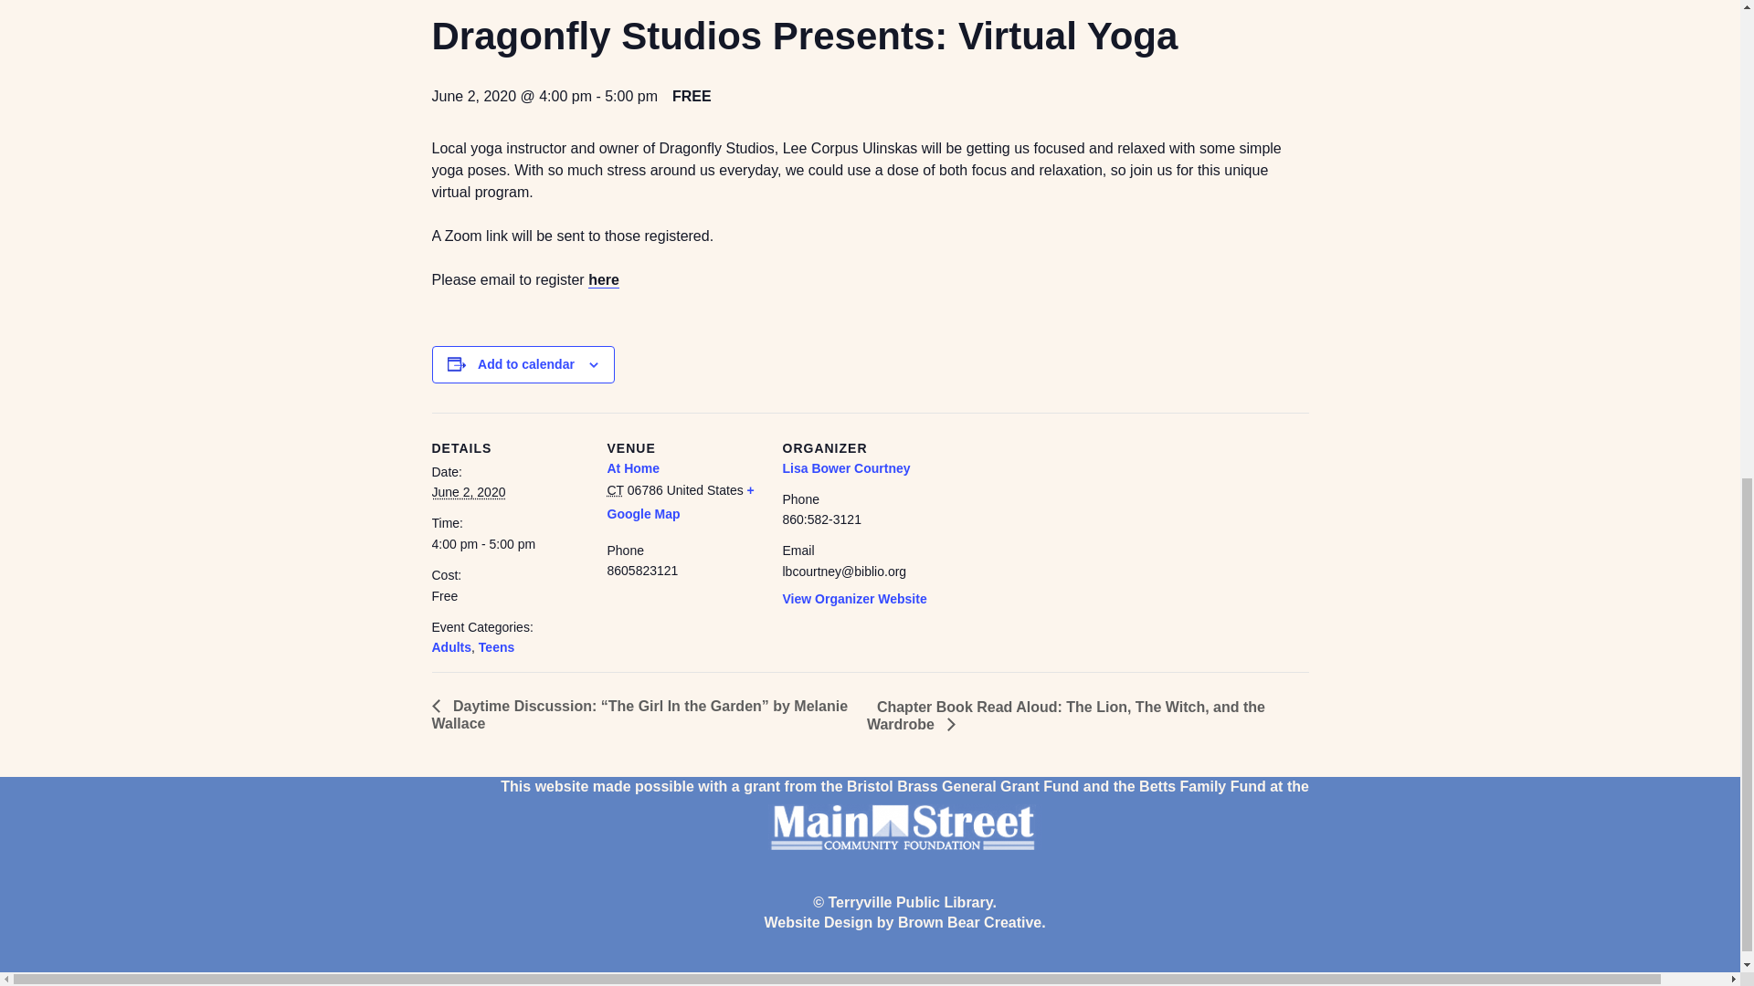 This screenshot has width=1754, height=986. Describe the element at coordinates (680, 502) in the screenshot. I see `Click to view a Google Map` at that location.